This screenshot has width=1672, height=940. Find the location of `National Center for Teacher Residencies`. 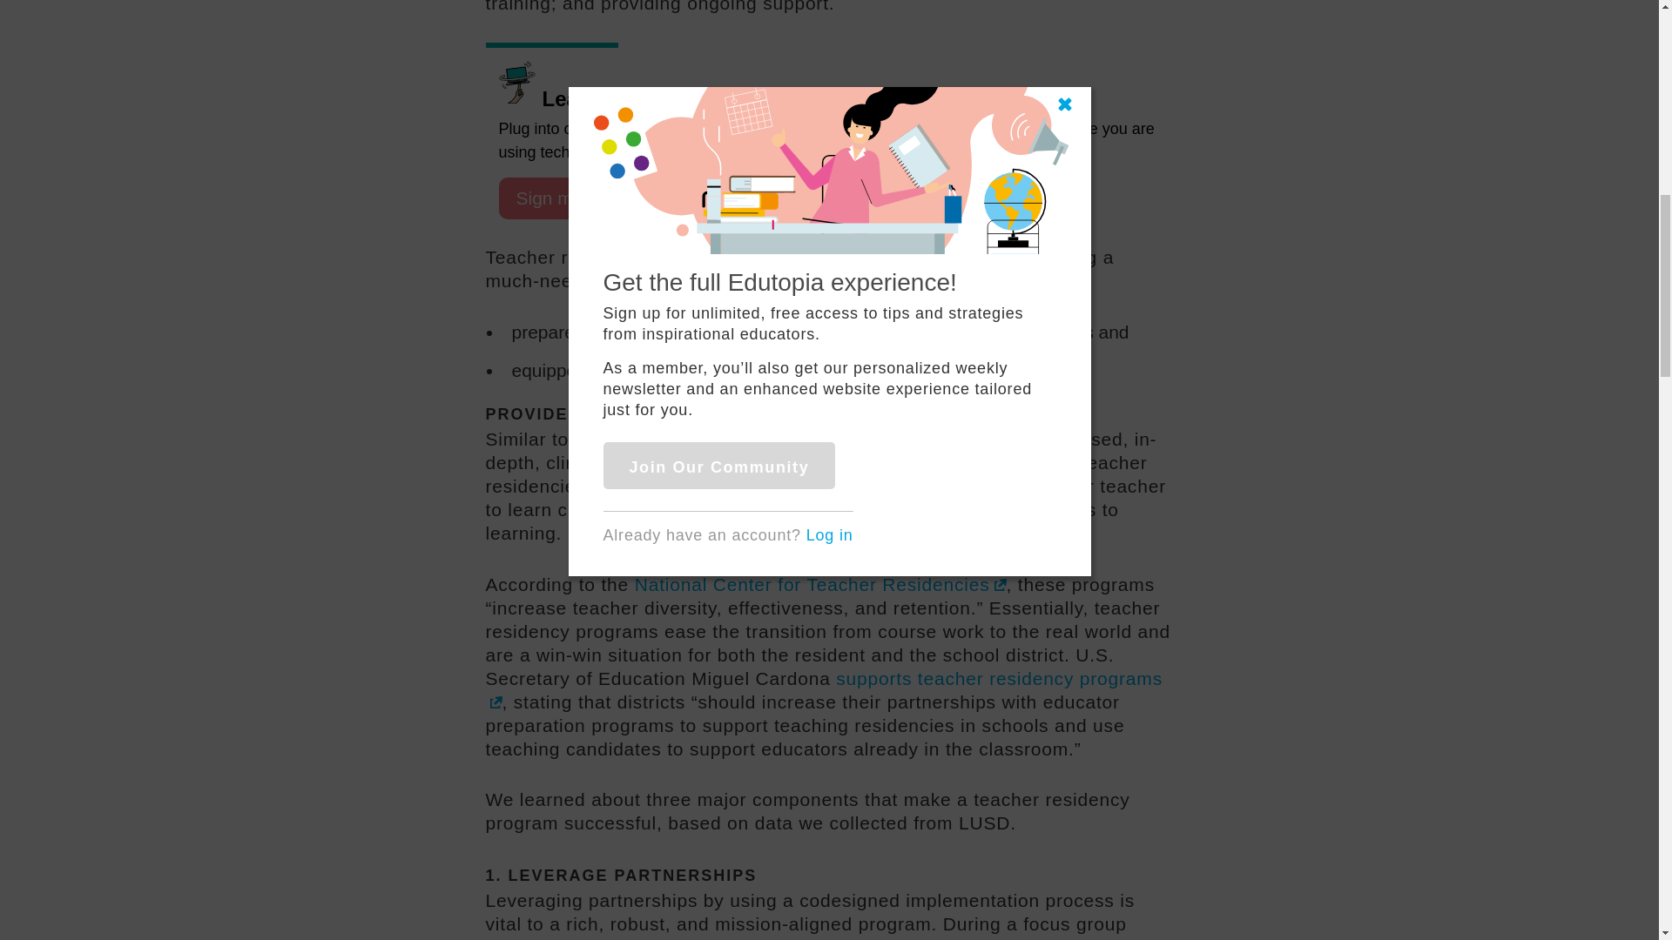

National Center for Teacher Residencies is located at coordinates (820, 583).